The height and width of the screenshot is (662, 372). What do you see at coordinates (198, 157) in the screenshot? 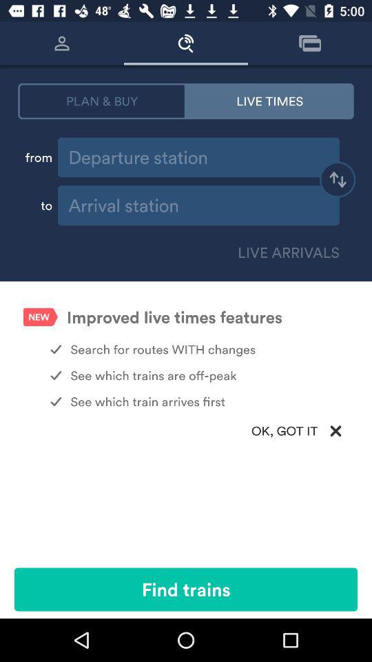
I see `enter station name` at bounding box center [198, 157].